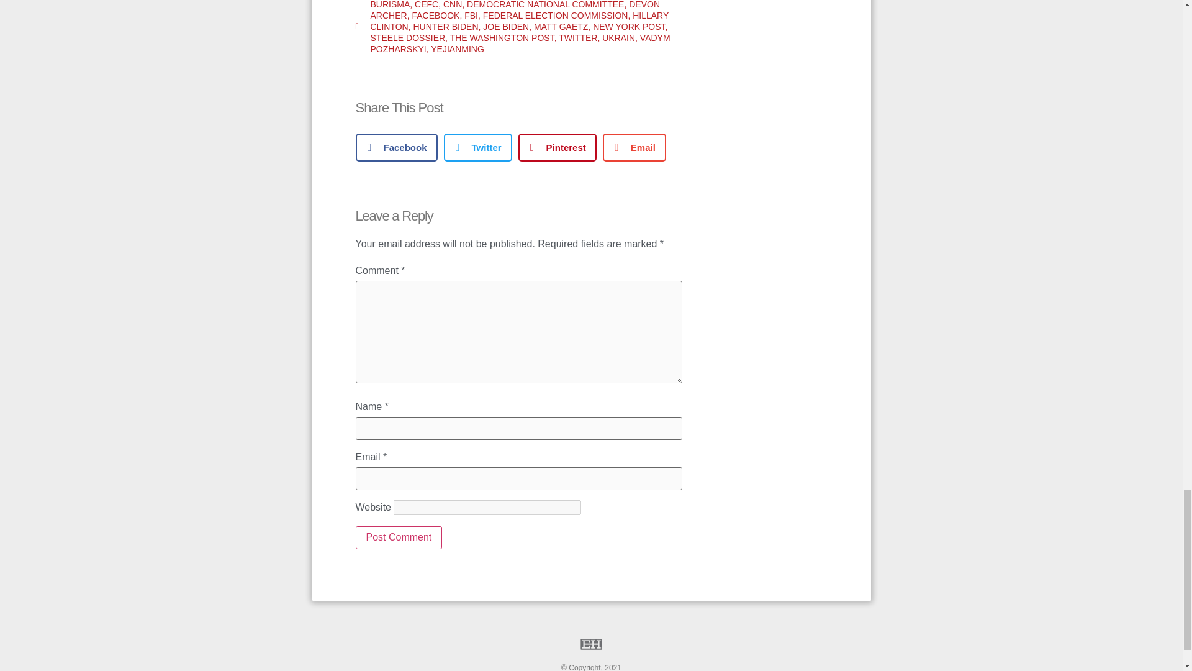  What do you see at coordinates (453, 5) in the screenshot?
I see `CNN` at bounding box center [453, 5].